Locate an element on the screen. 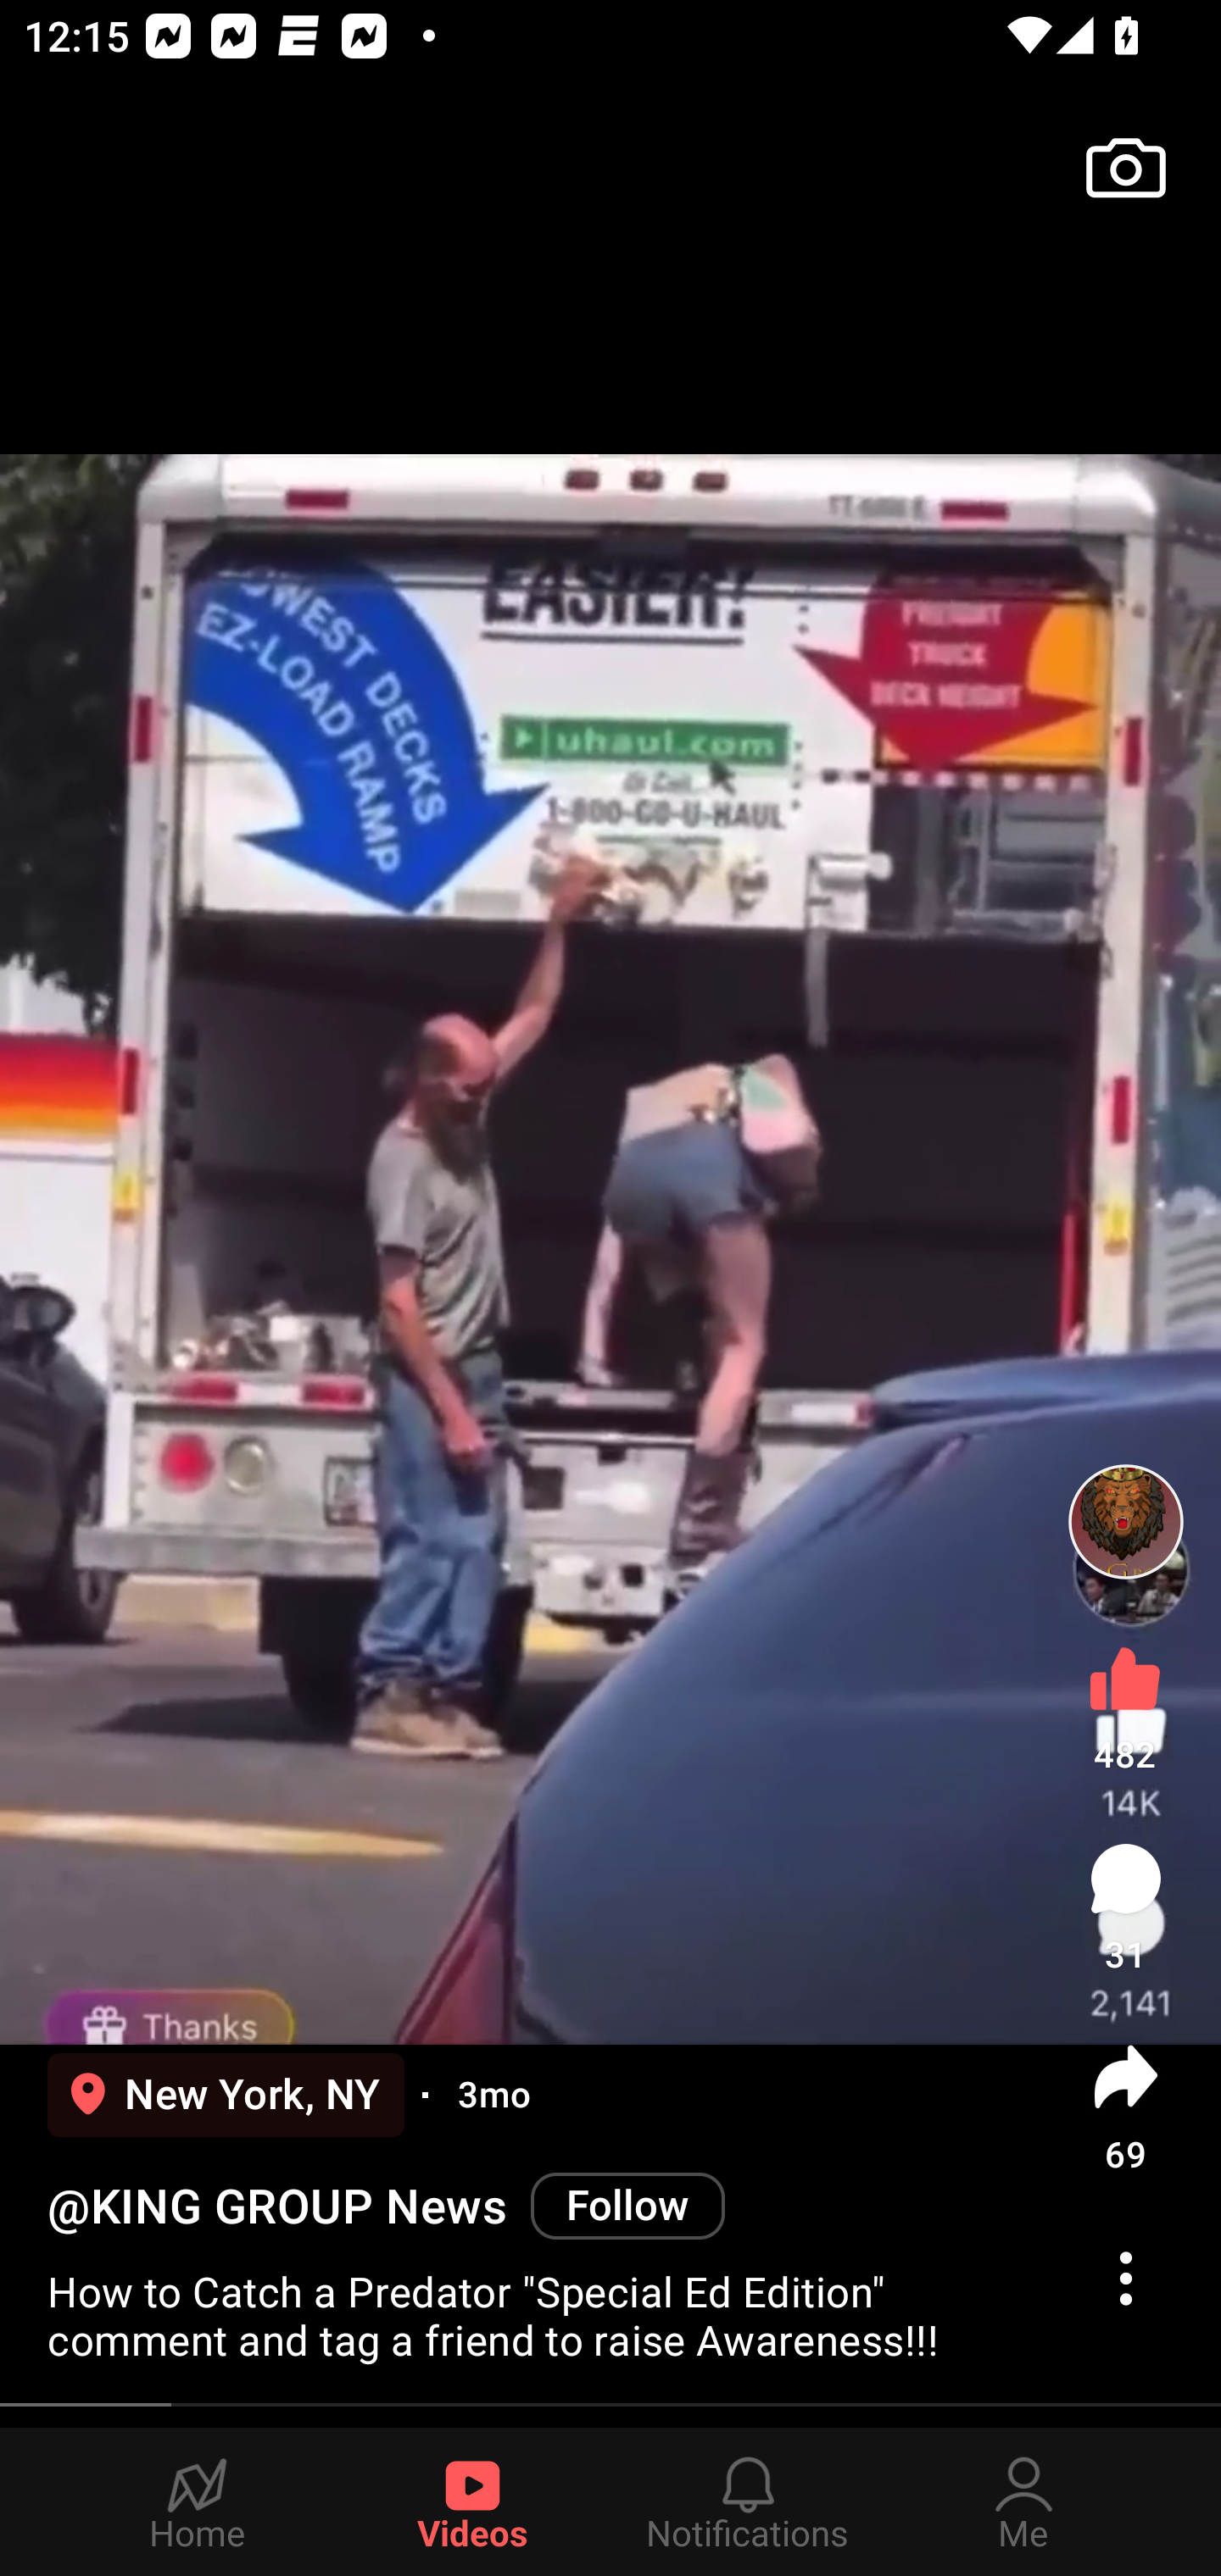 This screenshot has width=1221, height=2576. 31 is located at coordinates (1125, 1907).